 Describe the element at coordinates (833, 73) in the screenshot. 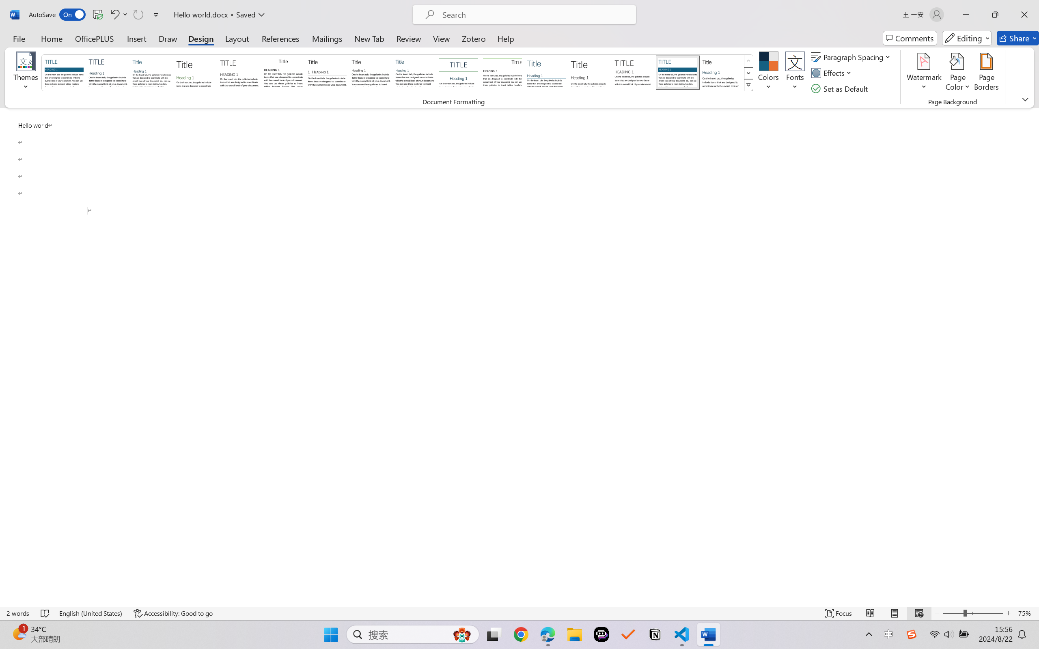

I see `Effects` at that location.